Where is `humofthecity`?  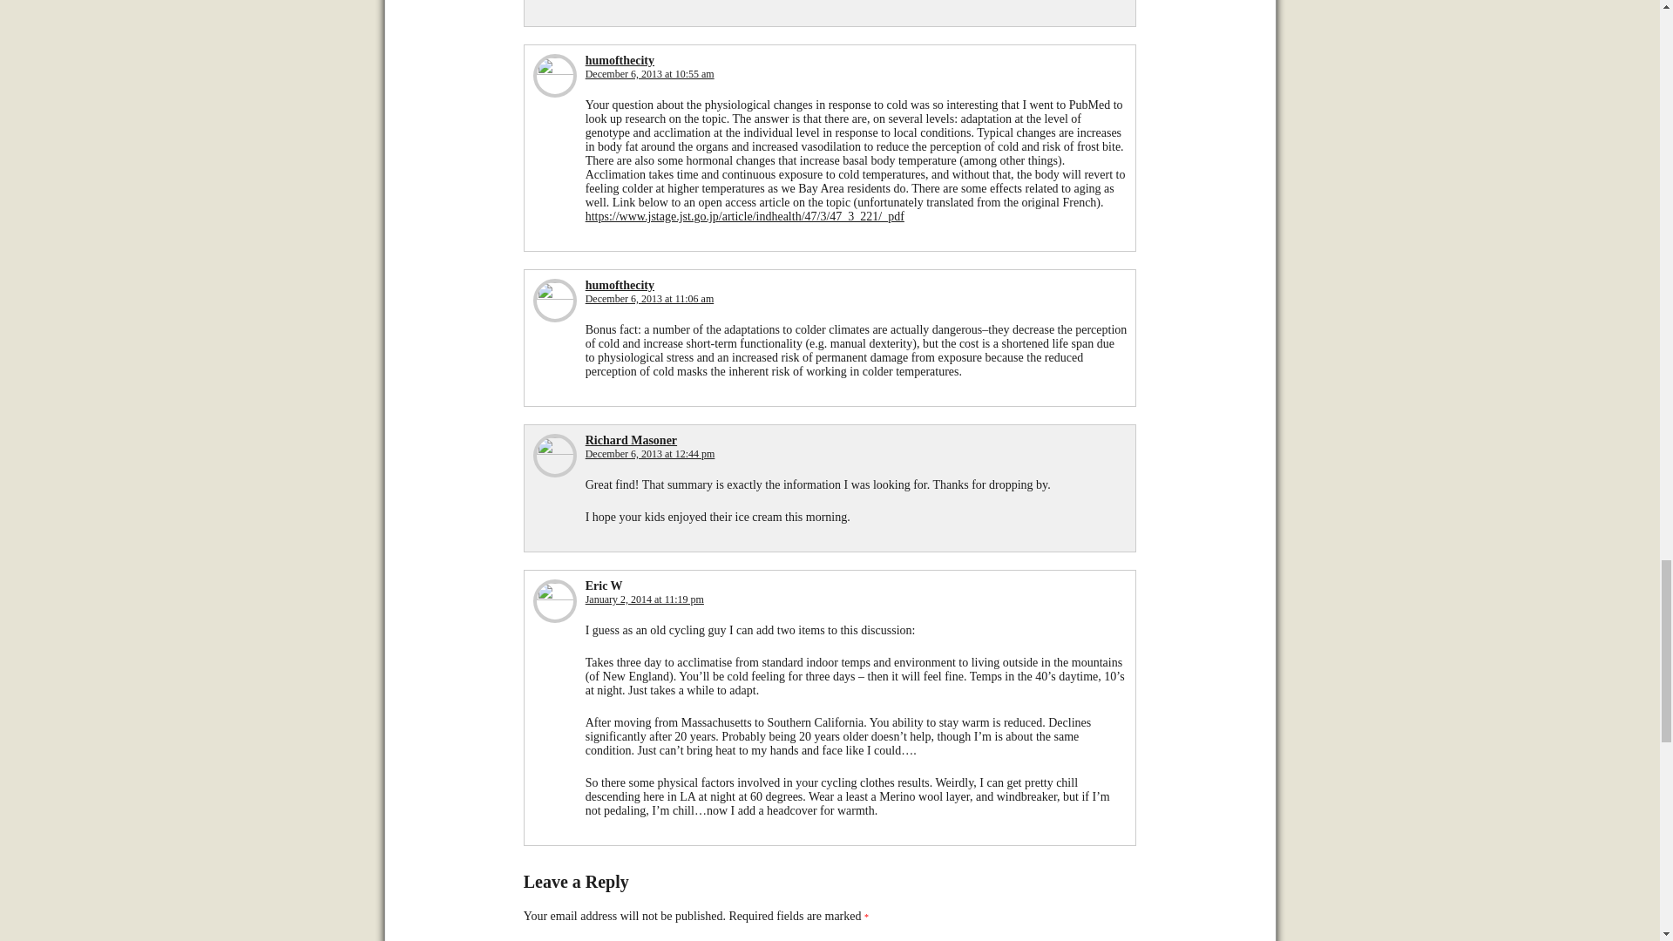
humofthecity is located at coordinates (620, 59).